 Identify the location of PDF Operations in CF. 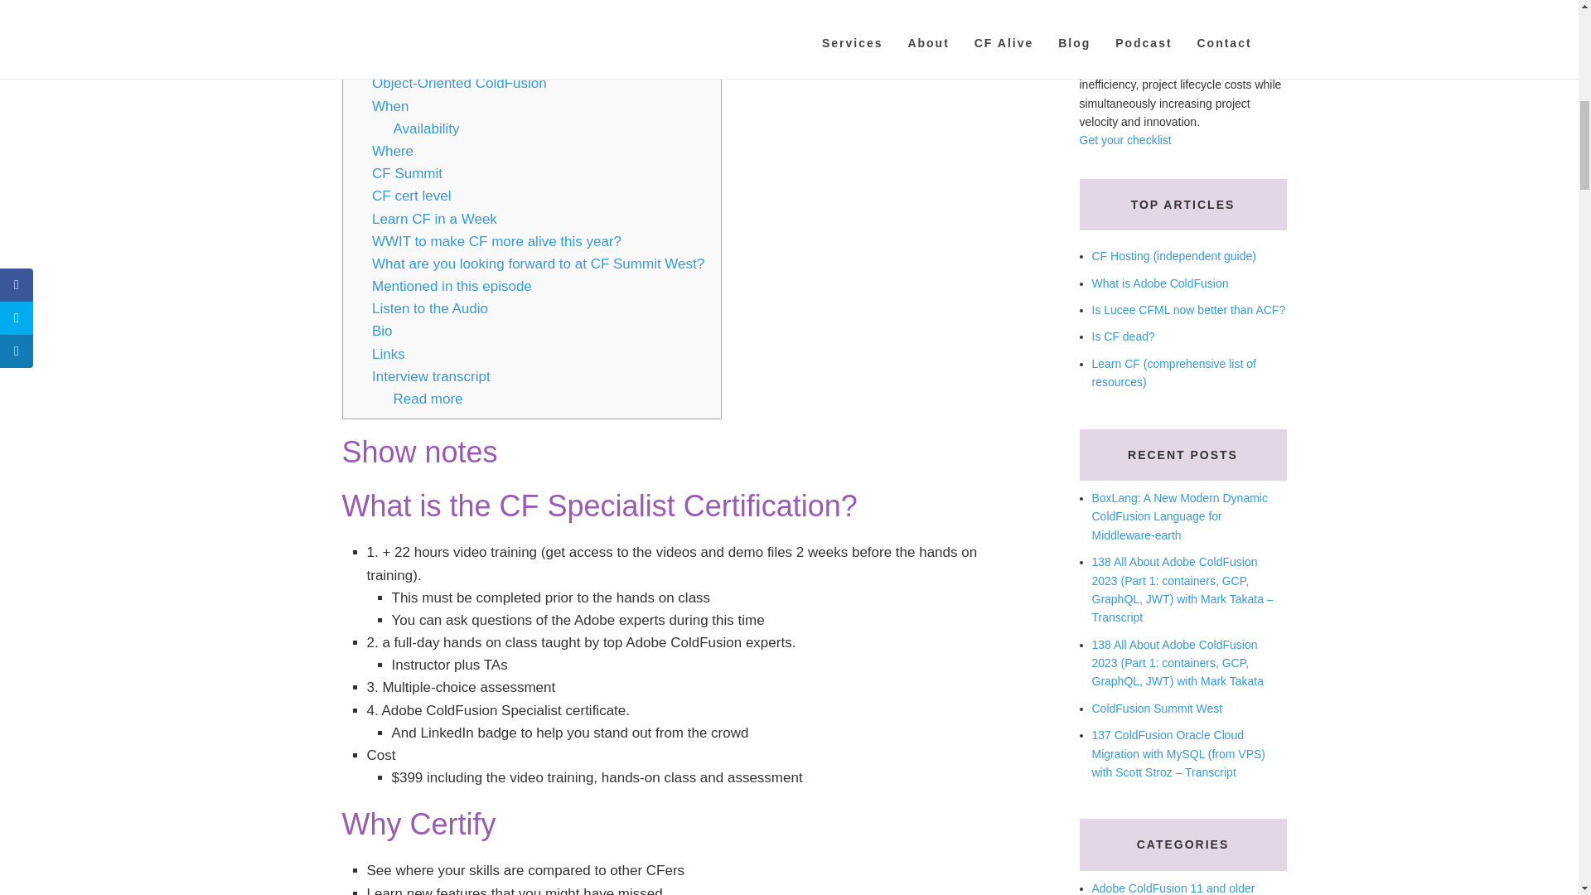
(441, 60).